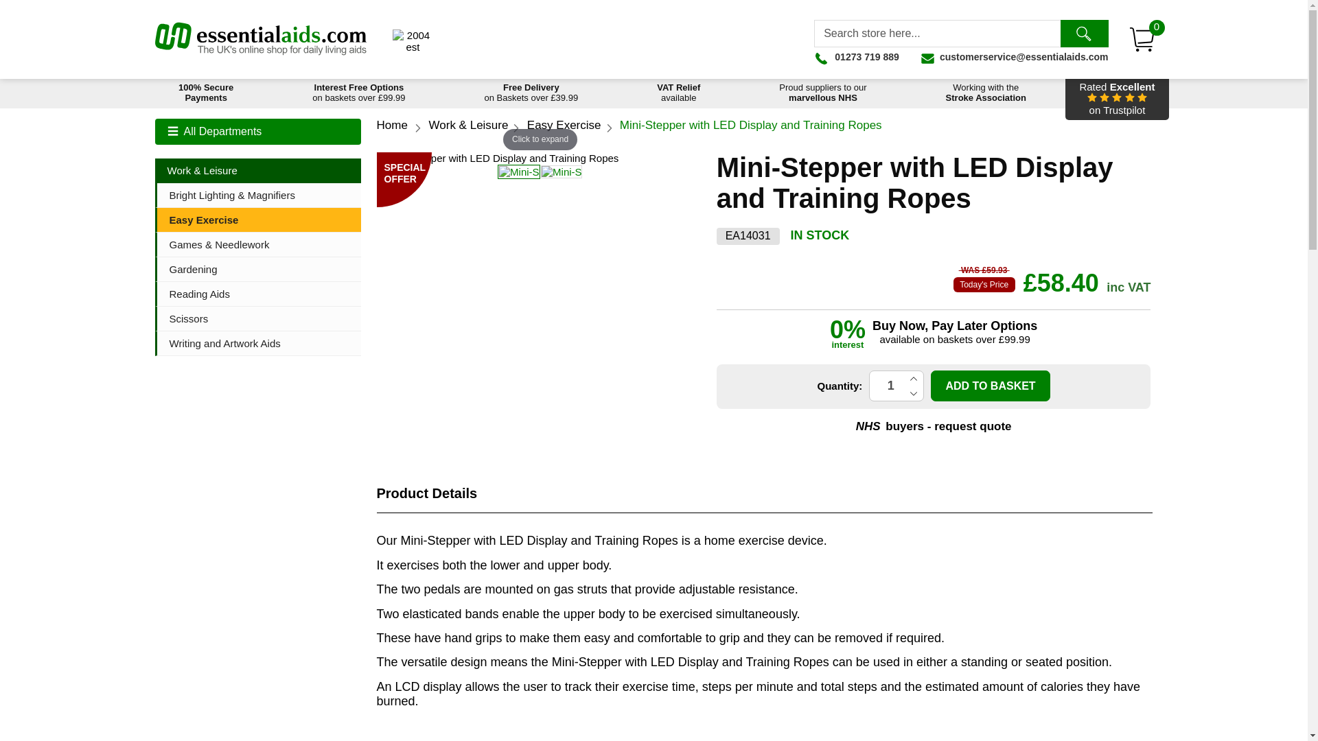 This screenshot has width=1318, height=741. What do you see at coordinates (857, 56) in the screenshot?
I see `Mini-Stepper with LED Display and Training Ropes` at bounding box center [857, 56].